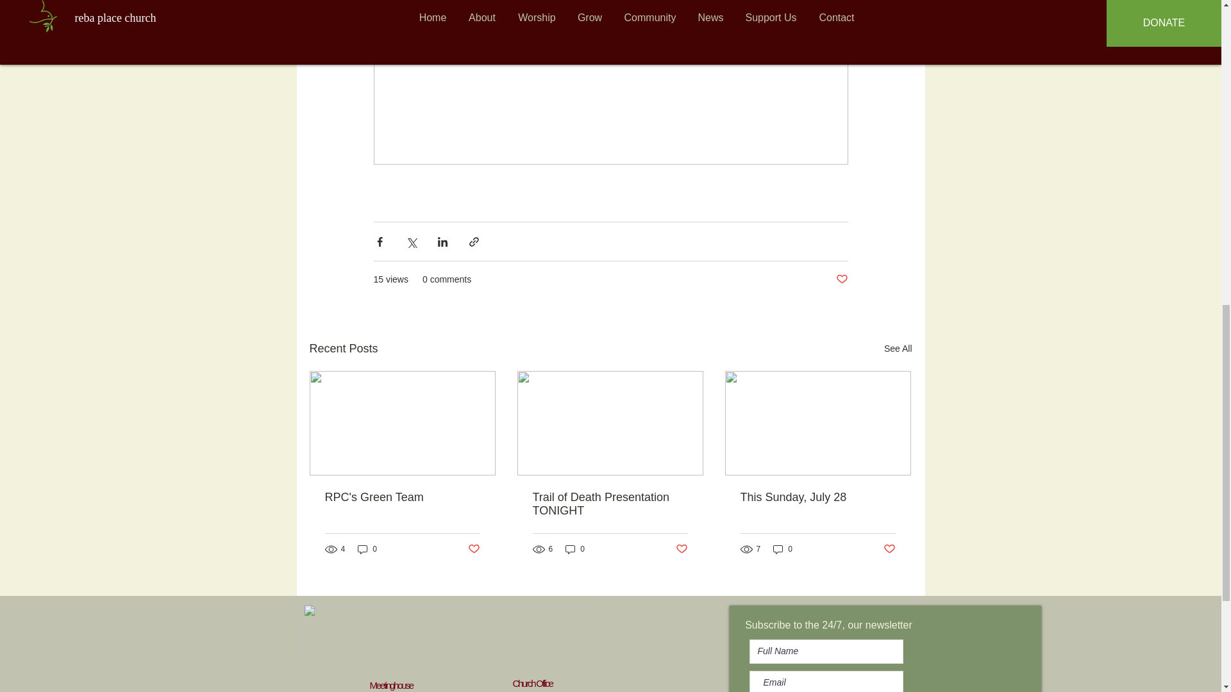 The height and width of the screenshot is (692, 1231). What do you see at coordinates (609, 504) in the screenshot?
I see `Trail of Death Presentation TONIGHT` at bounding box center [609, 504].